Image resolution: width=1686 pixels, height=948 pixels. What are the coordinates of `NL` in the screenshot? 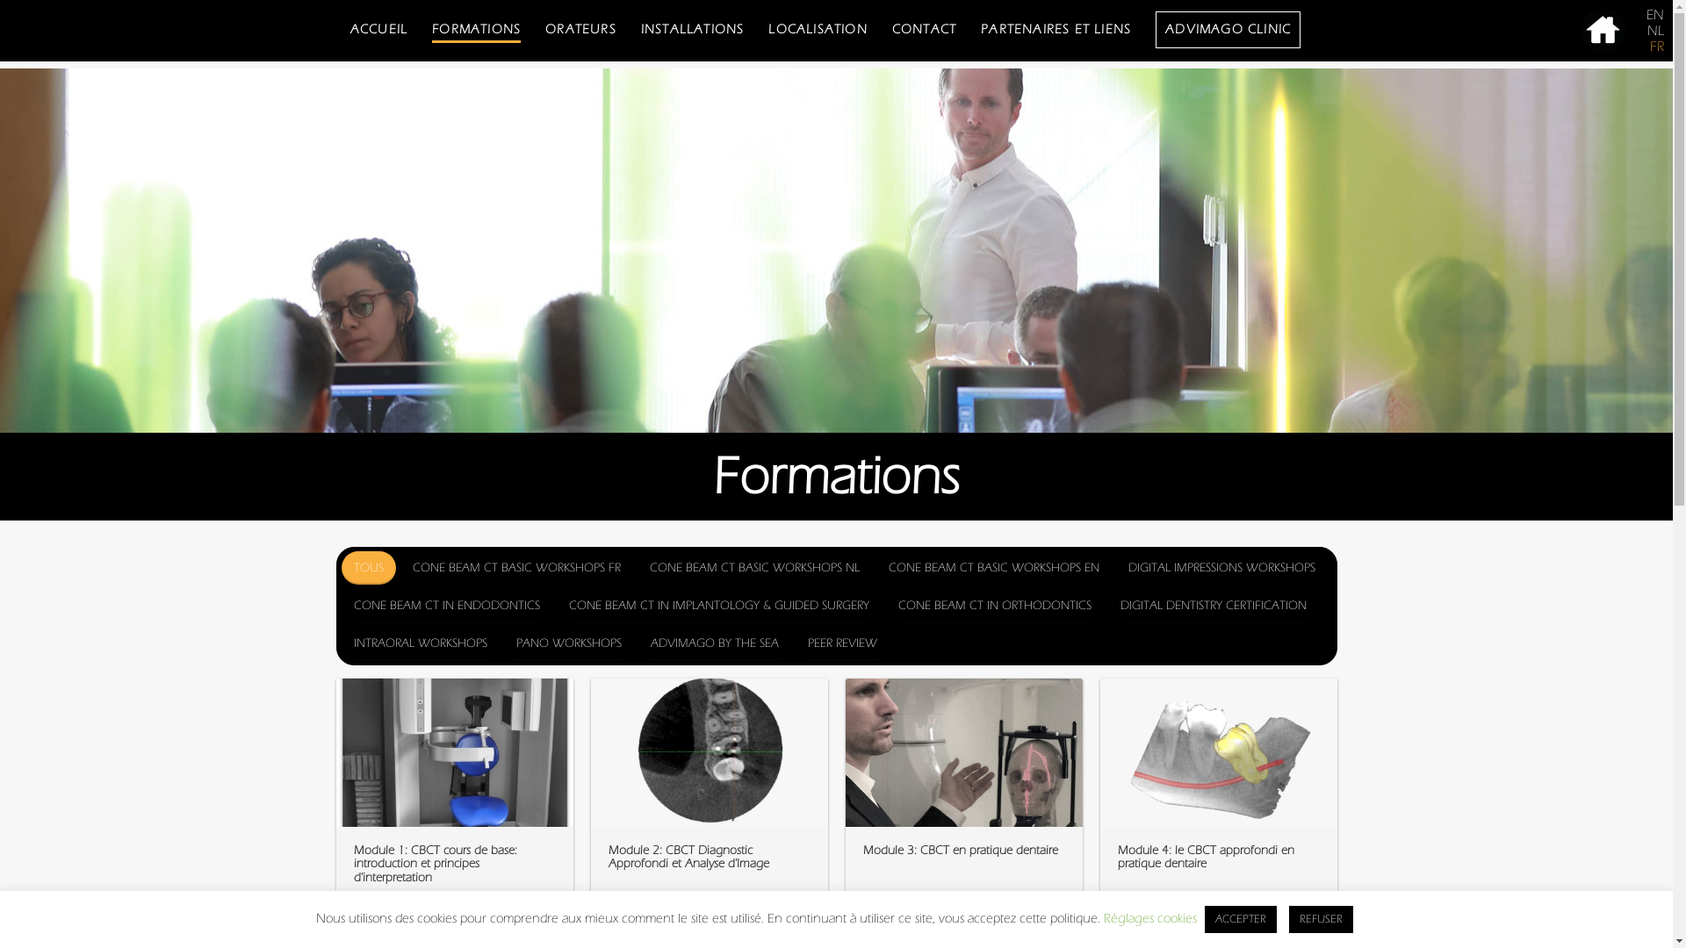 It's located at (1656, 31).